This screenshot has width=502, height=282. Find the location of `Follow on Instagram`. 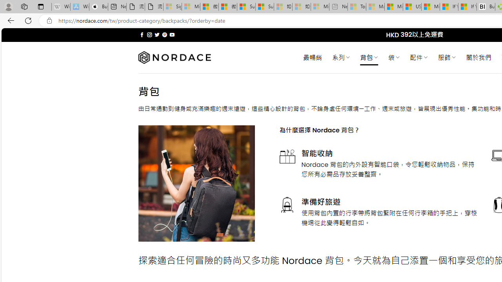

Follow on Instagram is located at coordinates (149, 34).